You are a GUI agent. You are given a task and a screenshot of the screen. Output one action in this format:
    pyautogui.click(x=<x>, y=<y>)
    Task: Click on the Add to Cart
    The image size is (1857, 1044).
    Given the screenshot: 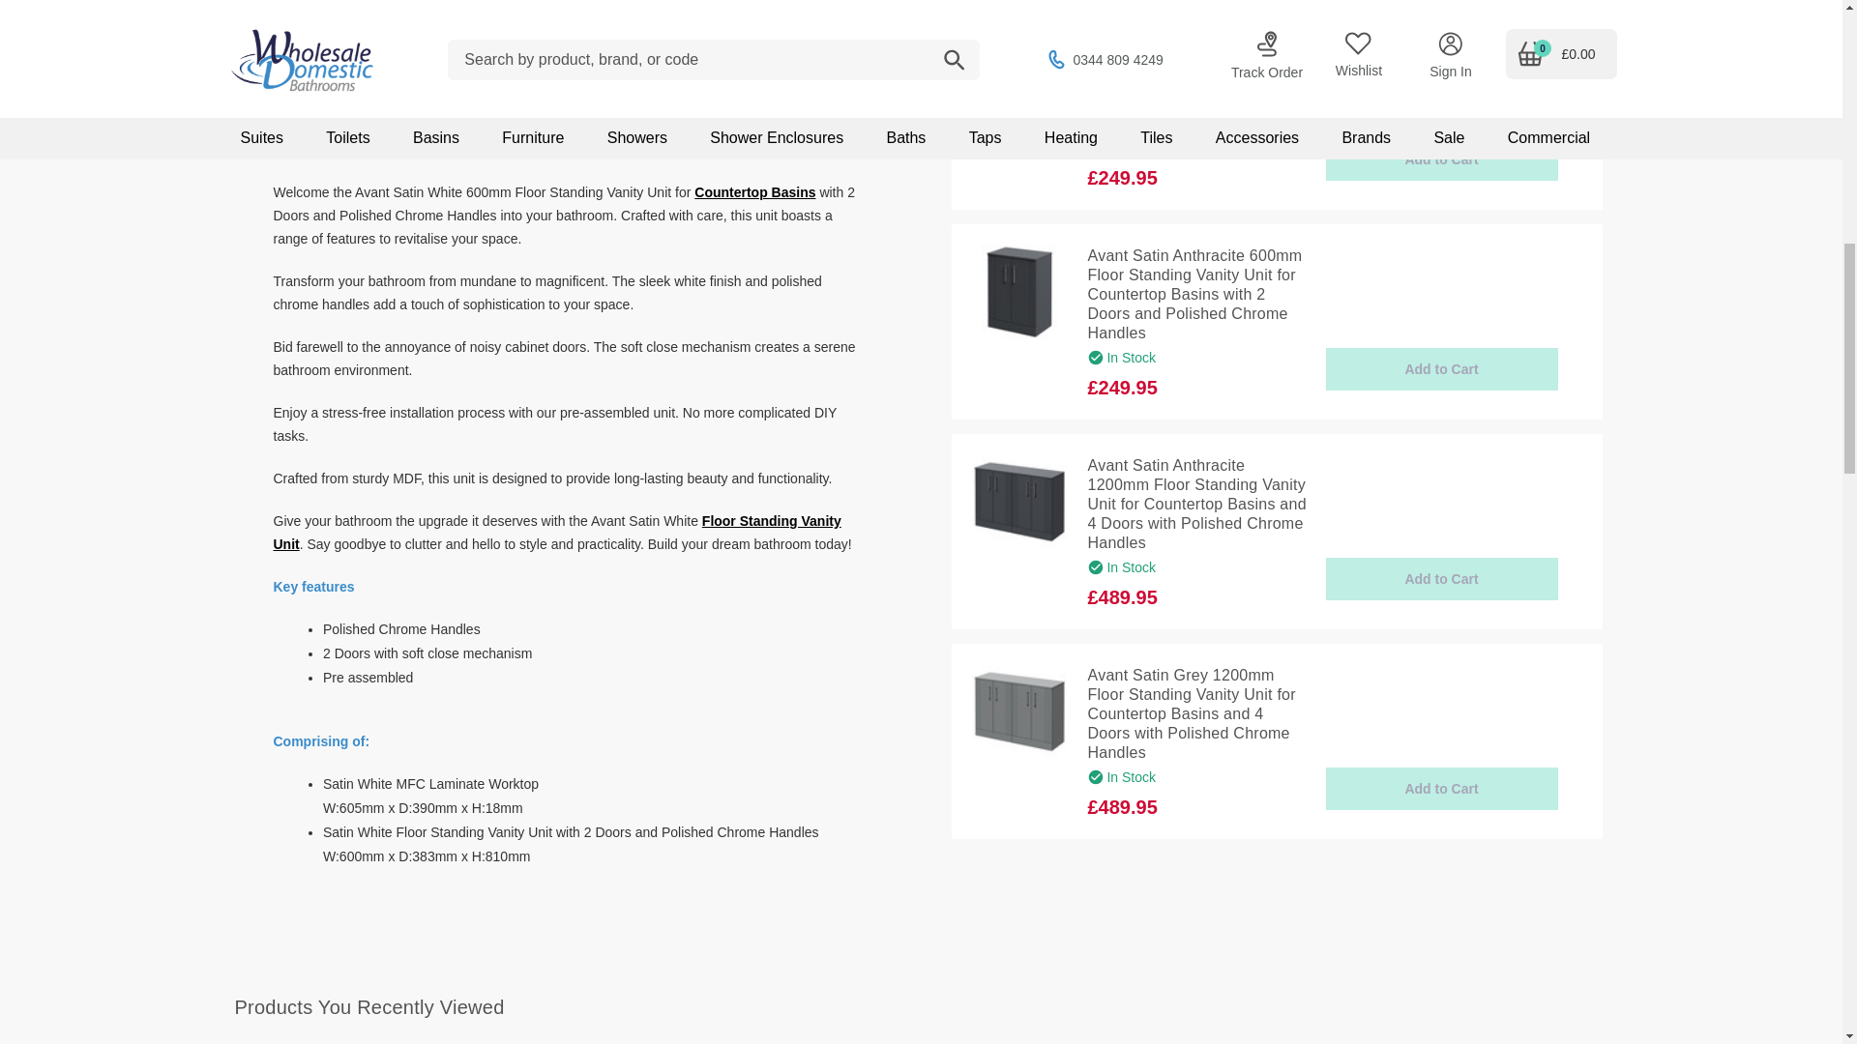 What is the action you would take?
    pyautogui.click(x=1441, y=578)
    